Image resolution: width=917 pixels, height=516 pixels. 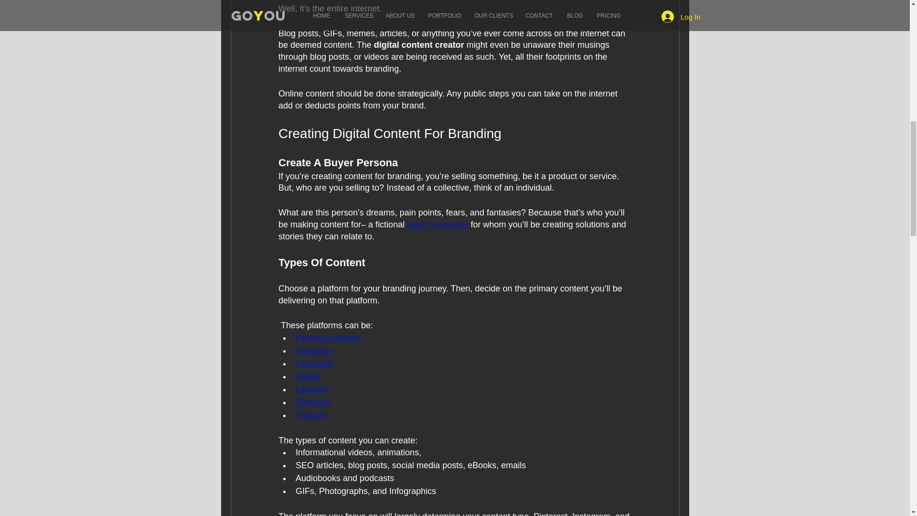 What do you see at coordinates (311, 389) in the screenshot?
I see `LinkedIn` at bounding box center [311, 389].